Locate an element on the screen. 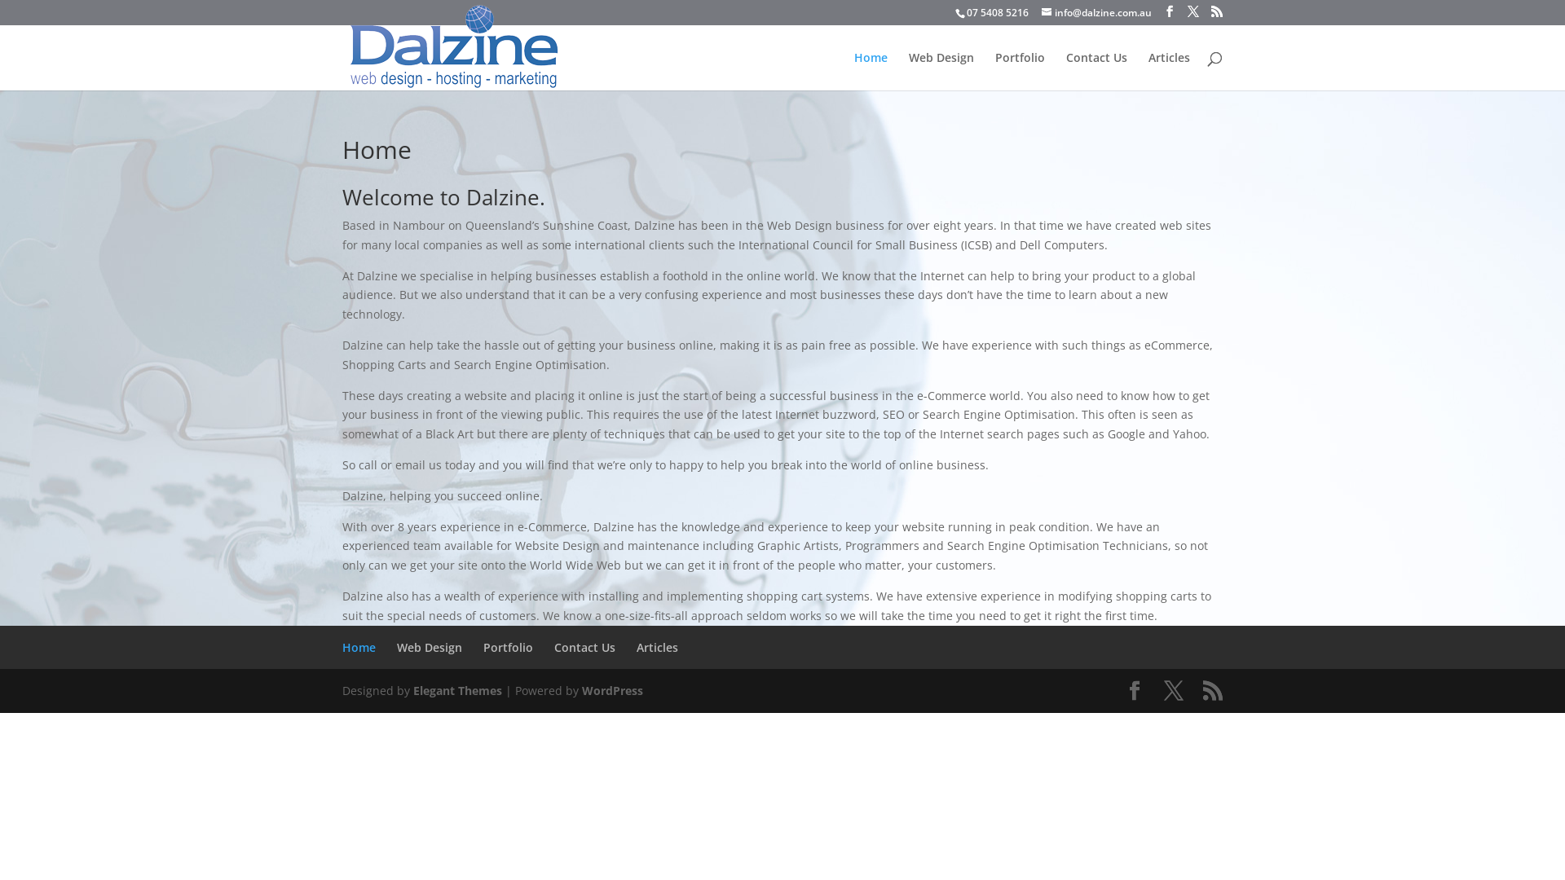 The width and height of the screenshot is (1565, 880). Articles is located at coordinates (1169, 72).